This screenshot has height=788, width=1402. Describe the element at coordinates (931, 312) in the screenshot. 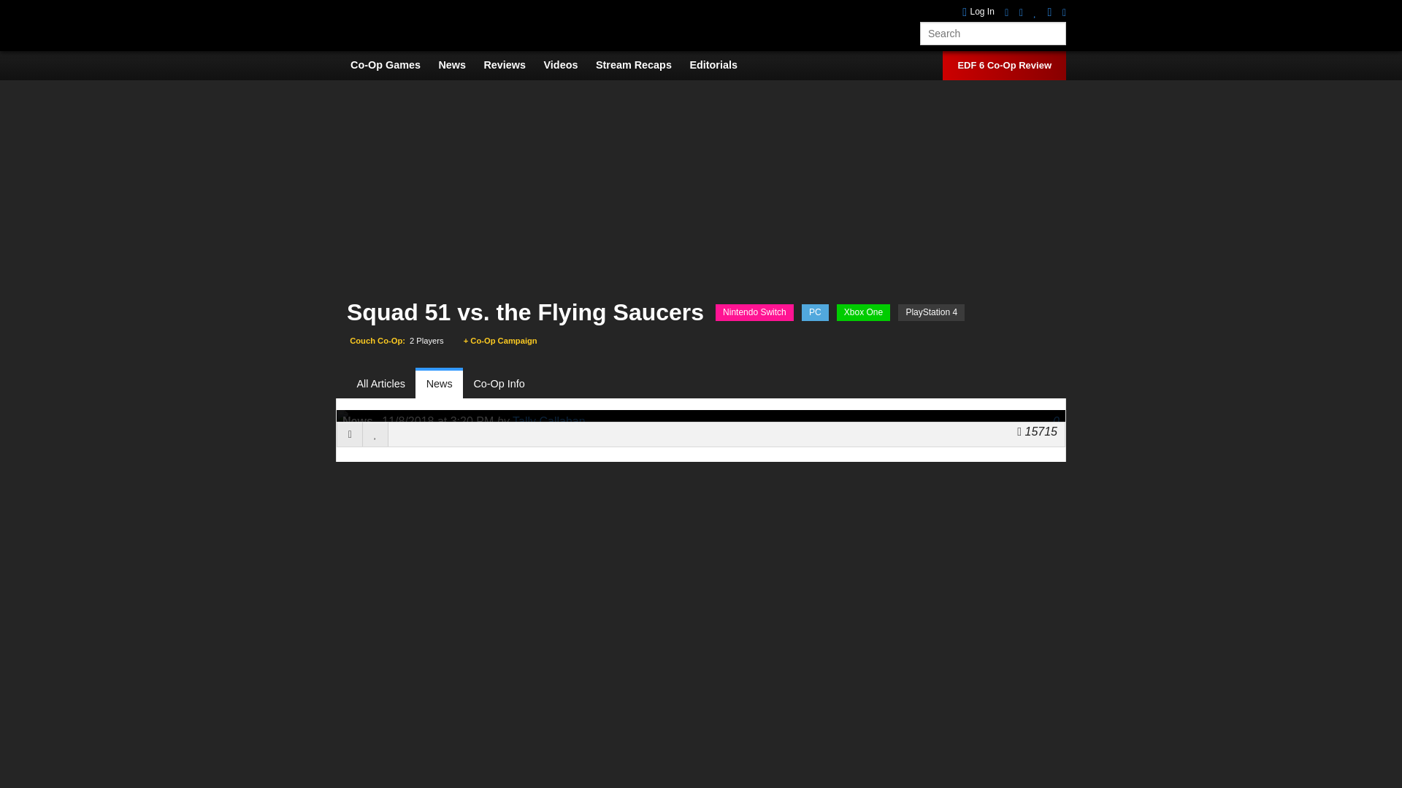

I see `PlayStation 4` at that location.